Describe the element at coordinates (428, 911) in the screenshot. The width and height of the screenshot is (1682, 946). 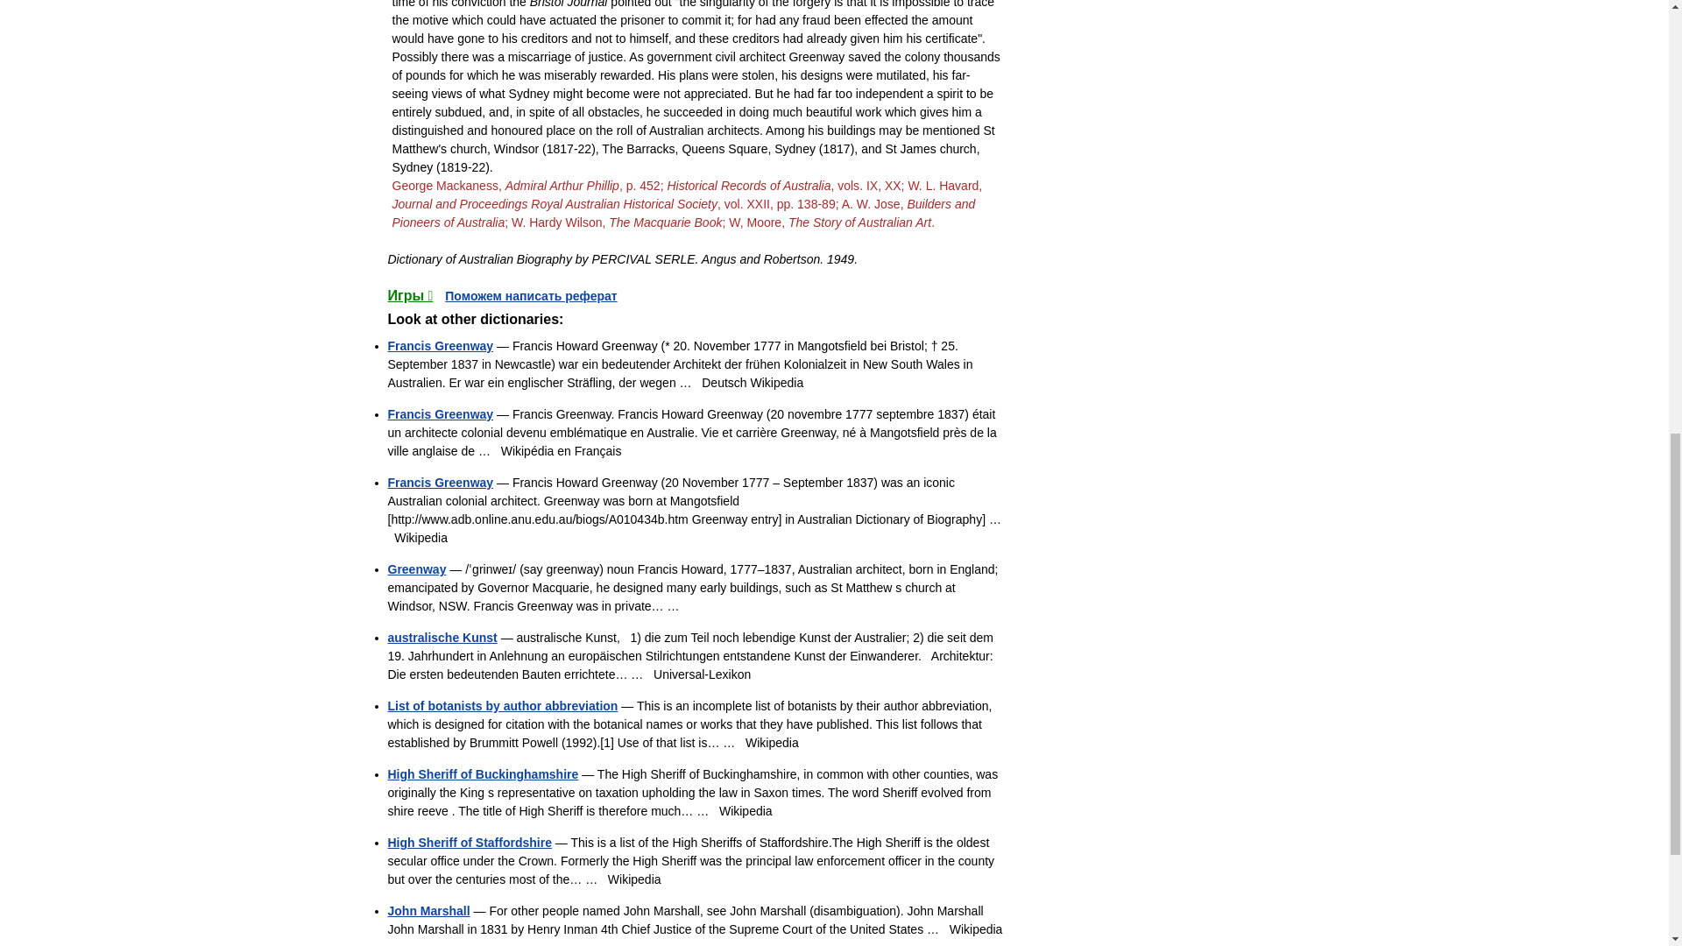
I see `John Marshall` at that location.